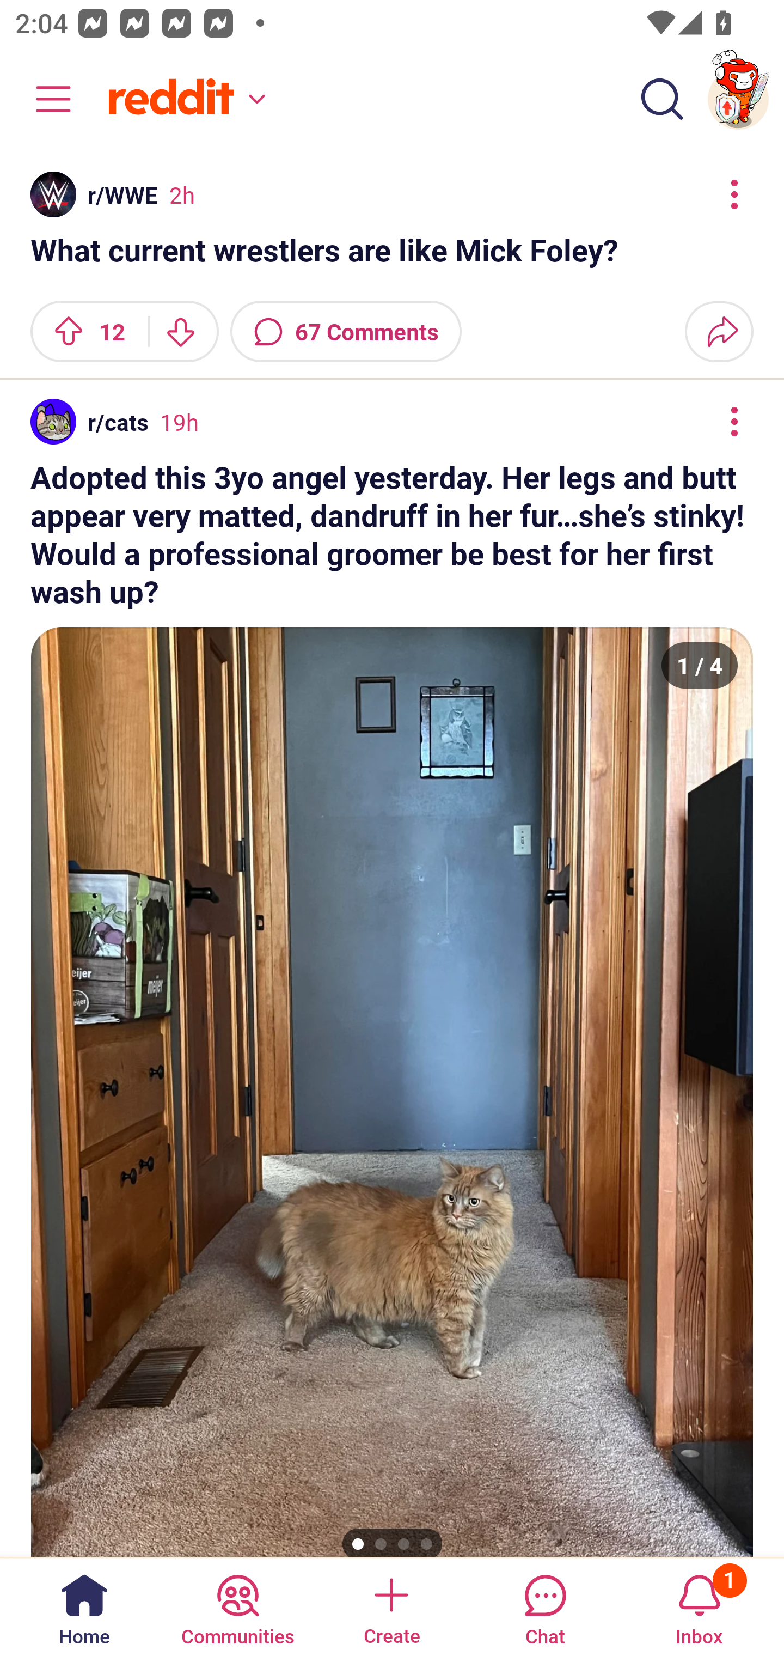 This screenshot has height=1656, width=784. Describe the element at coordinates (44, 99) in the screenshot. I see `Community menu` at that location.